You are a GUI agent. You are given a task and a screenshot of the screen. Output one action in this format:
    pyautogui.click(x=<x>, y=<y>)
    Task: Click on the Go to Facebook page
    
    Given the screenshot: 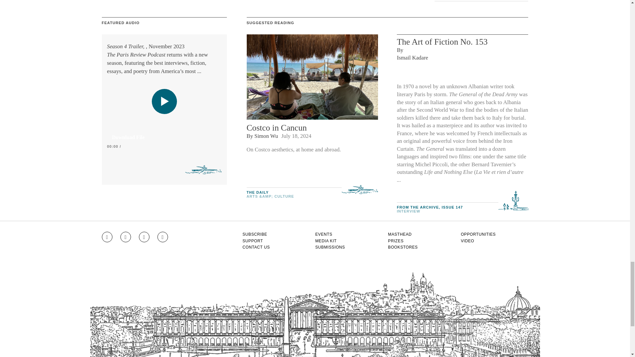 What is the action you would take?
    pyautogui.click(x=126, y=237)
    